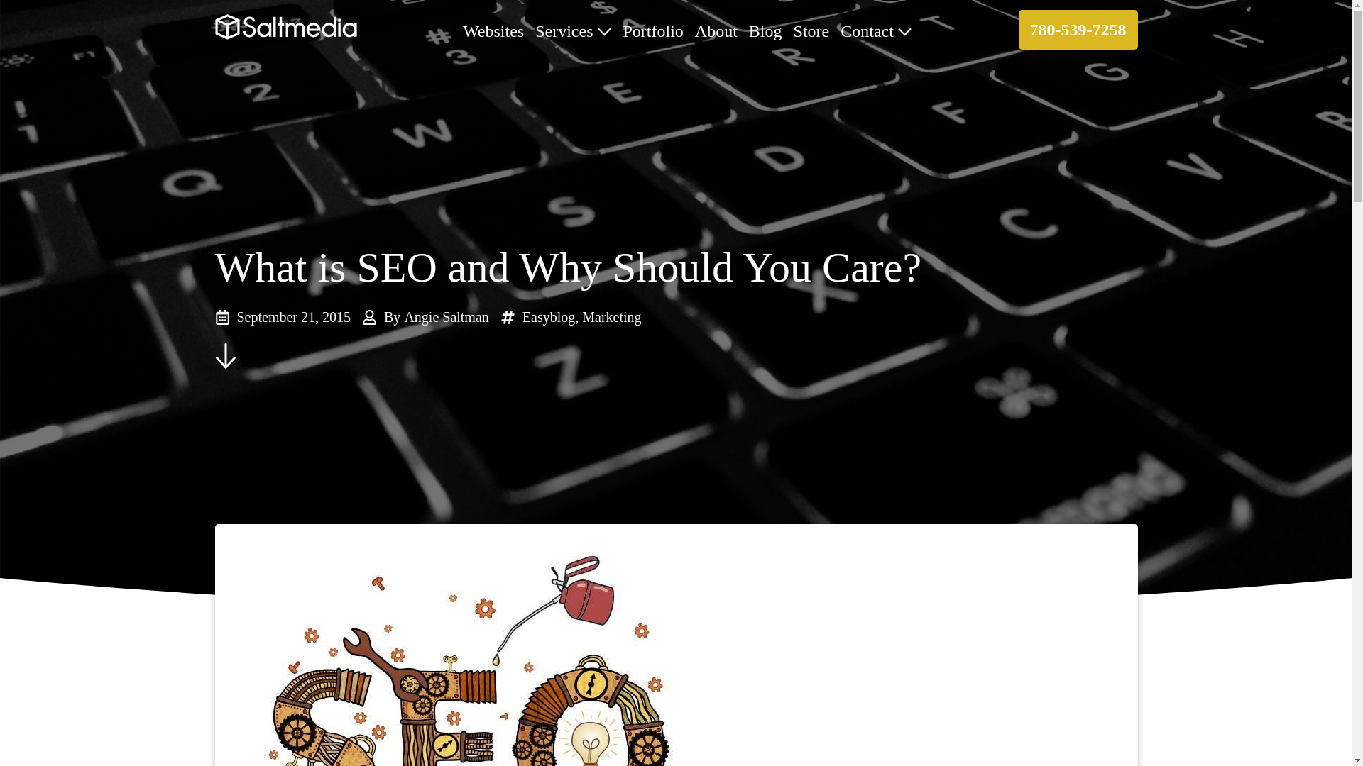 The image size is (1363, 766). Describe the element at coordinates (548, 316) in the screenshot. I see `Easyblog` at that location.